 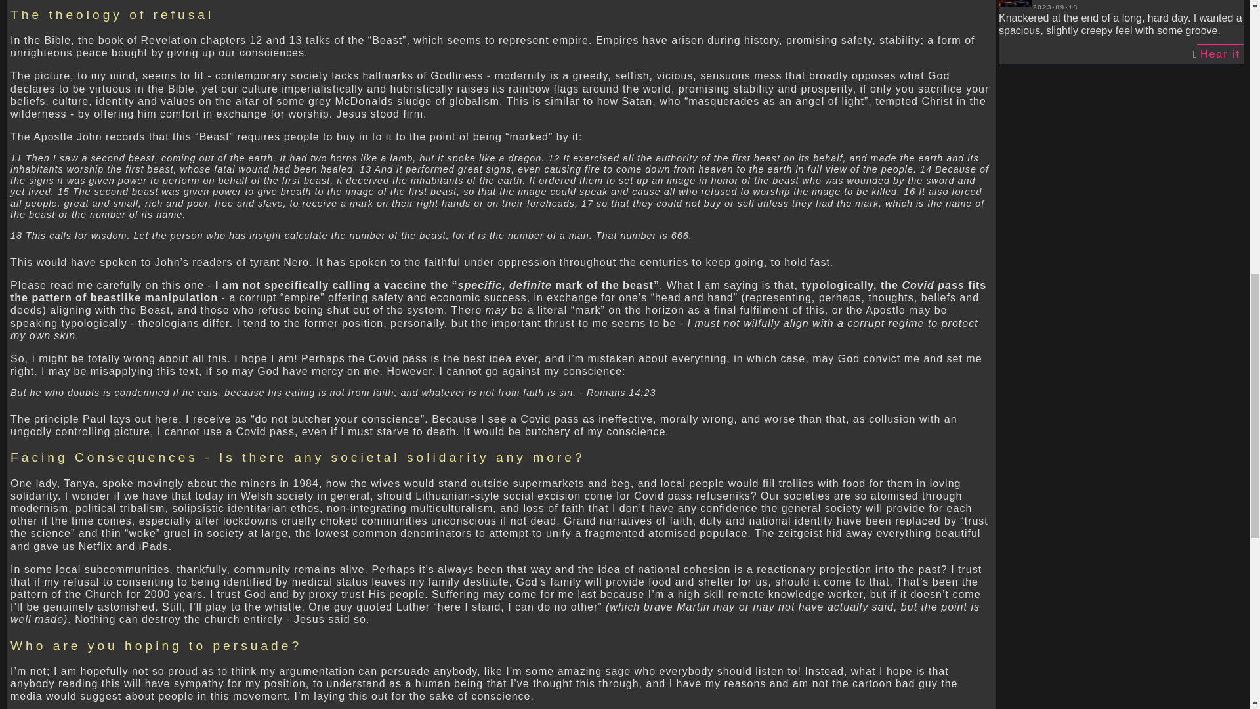 What do you see at coordinates (1221, 54) in the screenshot?
I see `Hear it` at bounding box center [1221, 54].